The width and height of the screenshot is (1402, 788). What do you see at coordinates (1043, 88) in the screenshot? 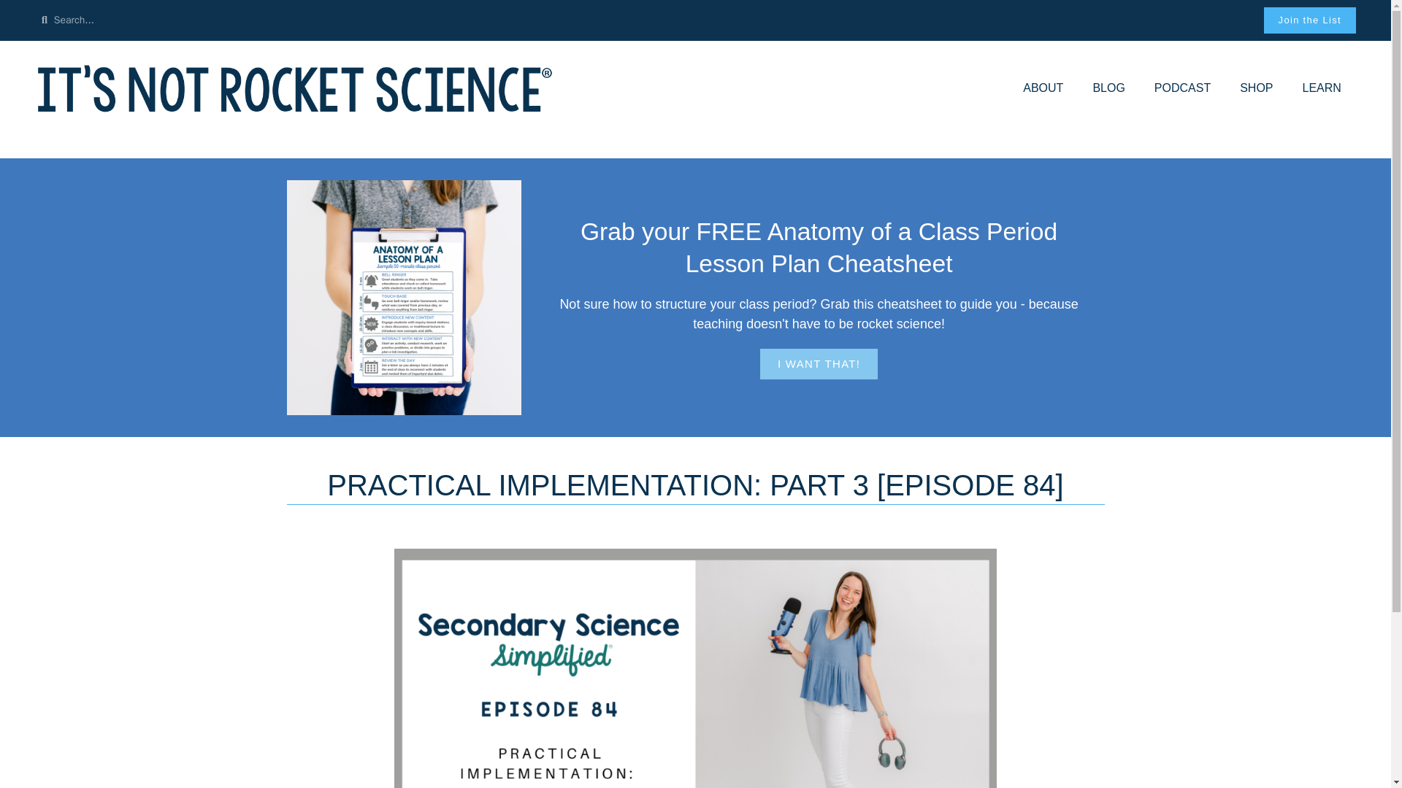
I see `ABOUT` at bounding box center [1043, 88].